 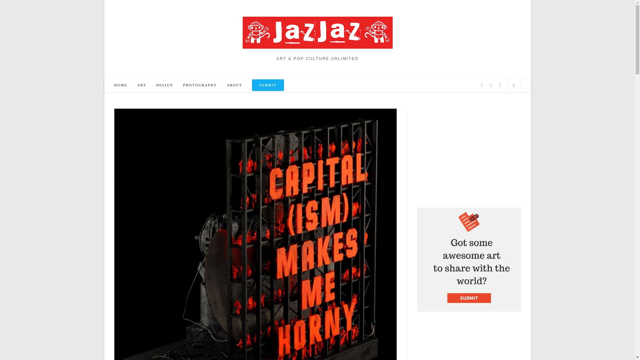 What do you see at coordinates (121, 85) in the screenshot?
I see `HOME` at bounding box center [121, 85].